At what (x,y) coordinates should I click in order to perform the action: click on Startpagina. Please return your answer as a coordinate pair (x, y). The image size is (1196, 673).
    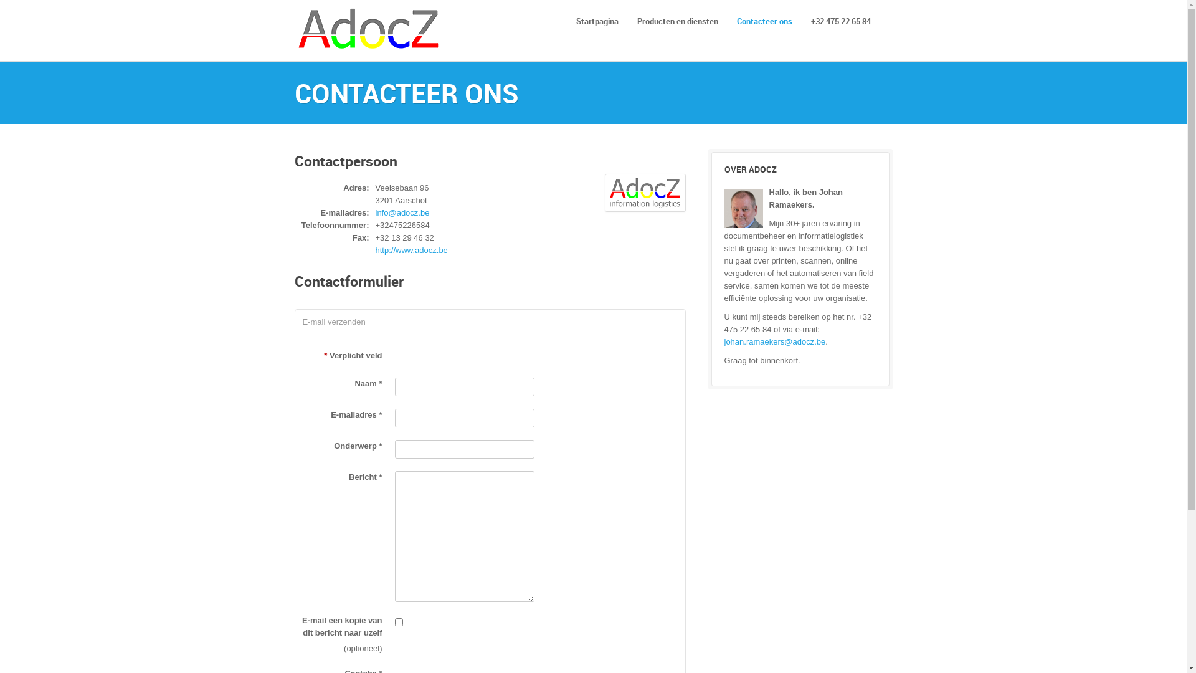
    Looking at the image, I should click on (597, 21).